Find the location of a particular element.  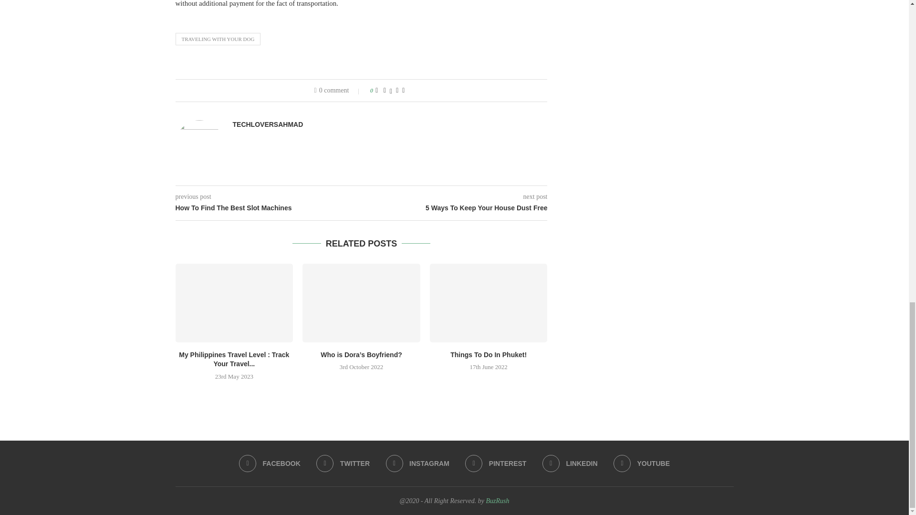

How To Find The Best Slot Machines is located at coordinates (269, 208).